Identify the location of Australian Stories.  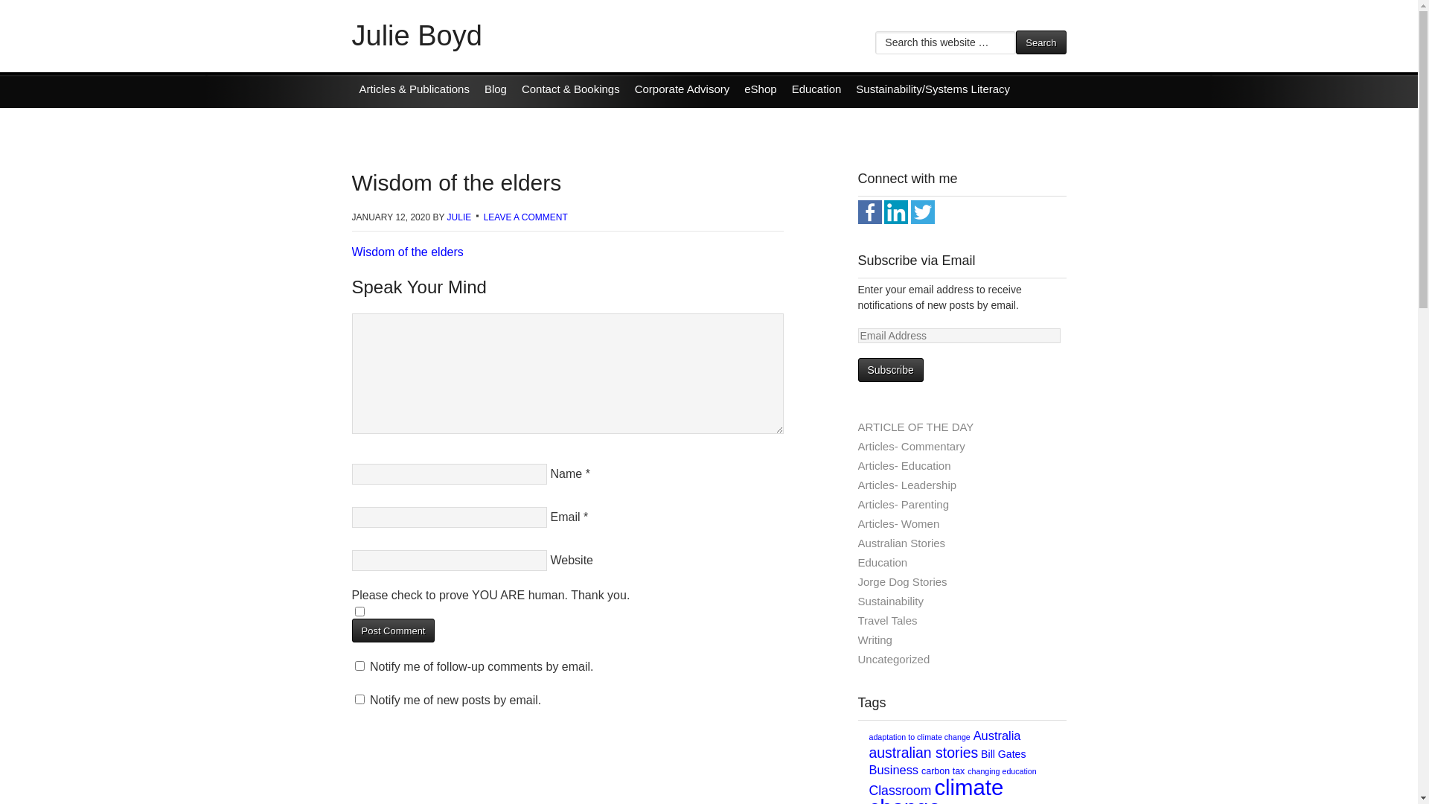
(962, 543).